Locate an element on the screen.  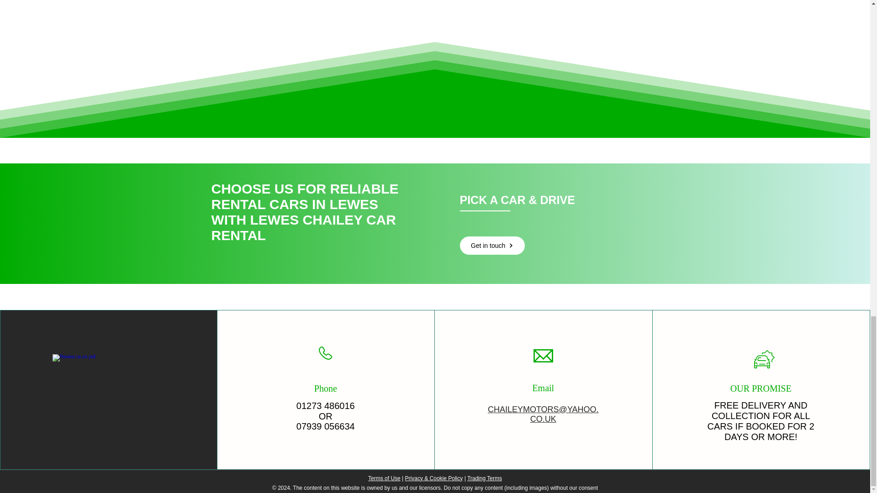
Trading Terms is located at coordinates (484, 478).